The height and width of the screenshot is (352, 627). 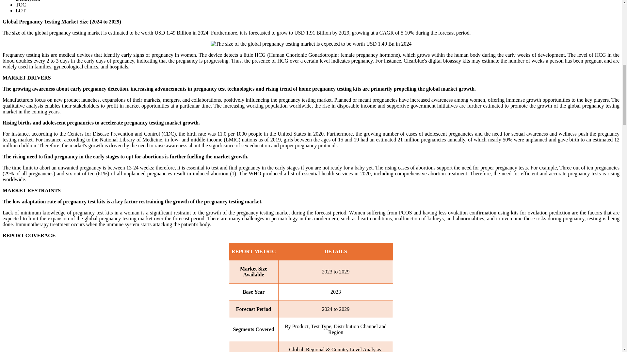 What do you see at coordinates (28, 1) in the screenshot?
I see `Description` at bounding box center [28, 1].